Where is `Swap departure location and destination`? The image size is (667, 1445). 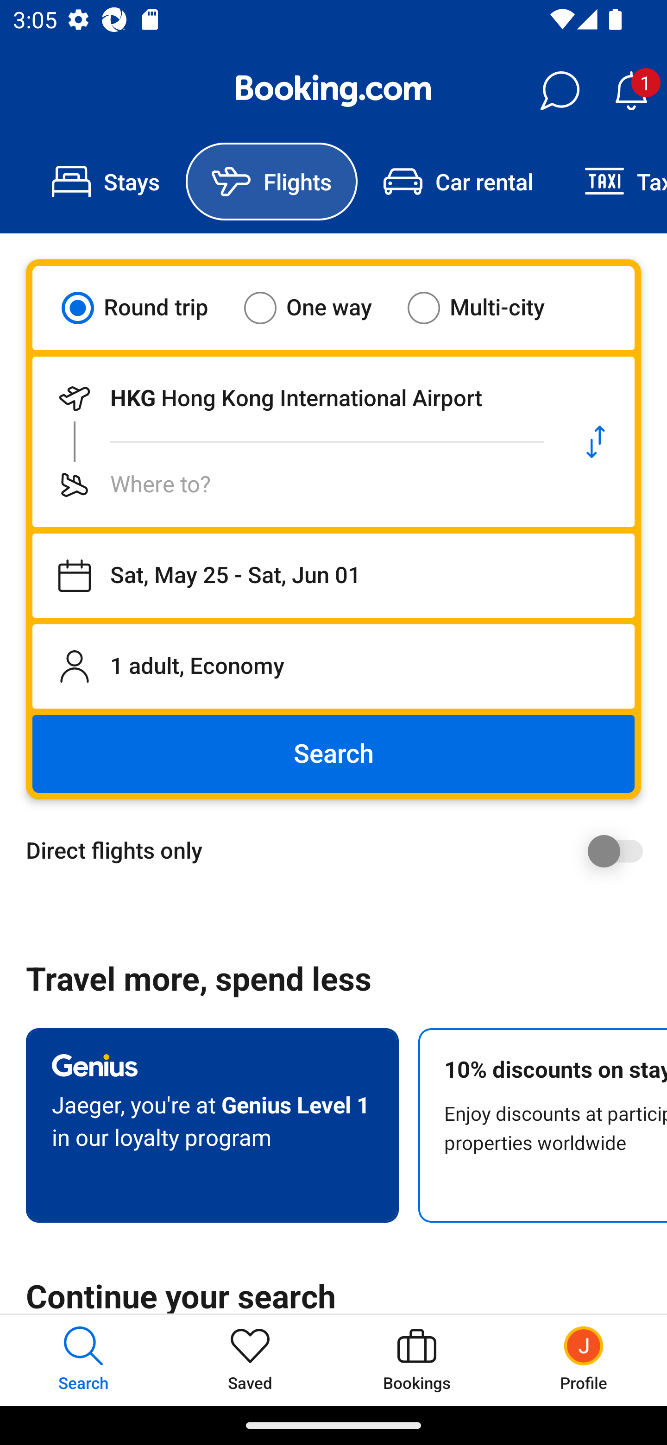 Swap departure location and destination is located at coordinates (596, 442).